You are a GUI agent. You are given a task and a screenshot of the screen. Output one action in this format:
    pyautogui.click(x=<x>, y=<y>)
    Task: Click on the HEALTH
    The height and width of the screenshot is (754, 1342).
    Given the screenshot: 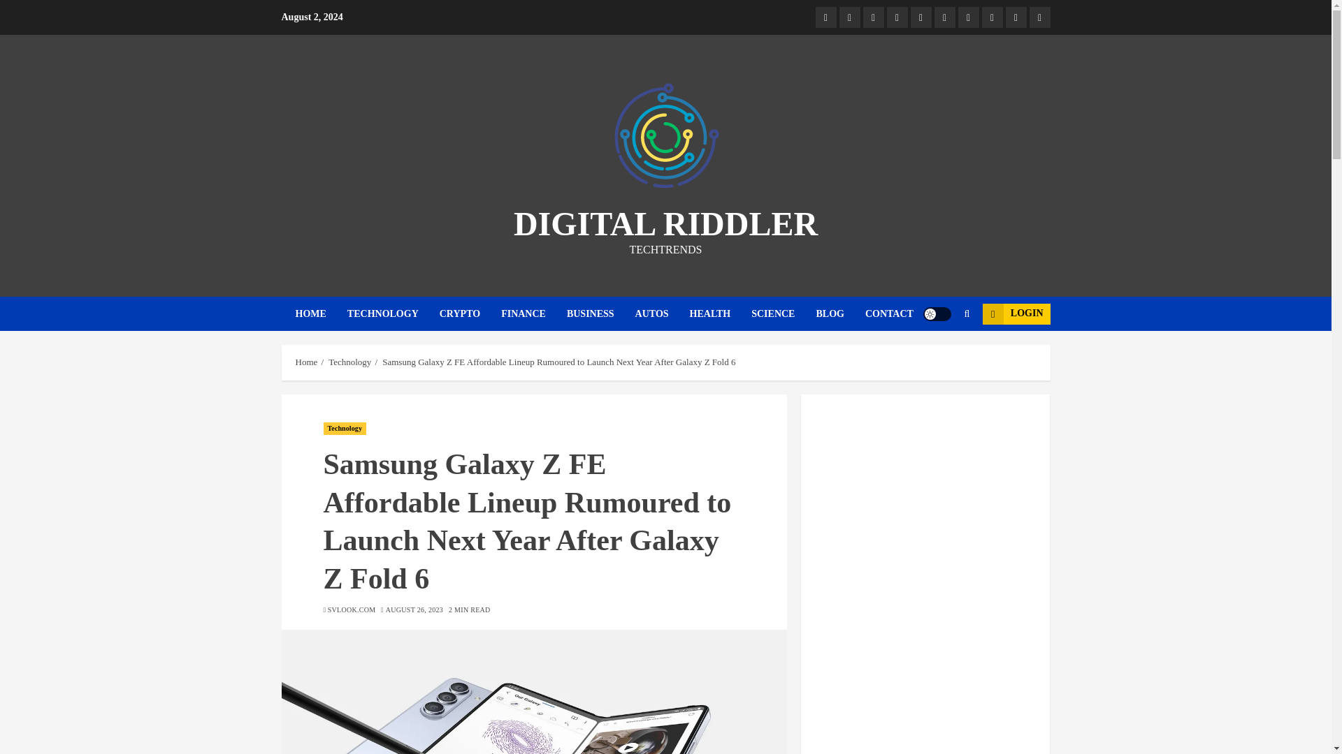 What is the action you would take?
    pyautogui.click(x=720, y=314)
    